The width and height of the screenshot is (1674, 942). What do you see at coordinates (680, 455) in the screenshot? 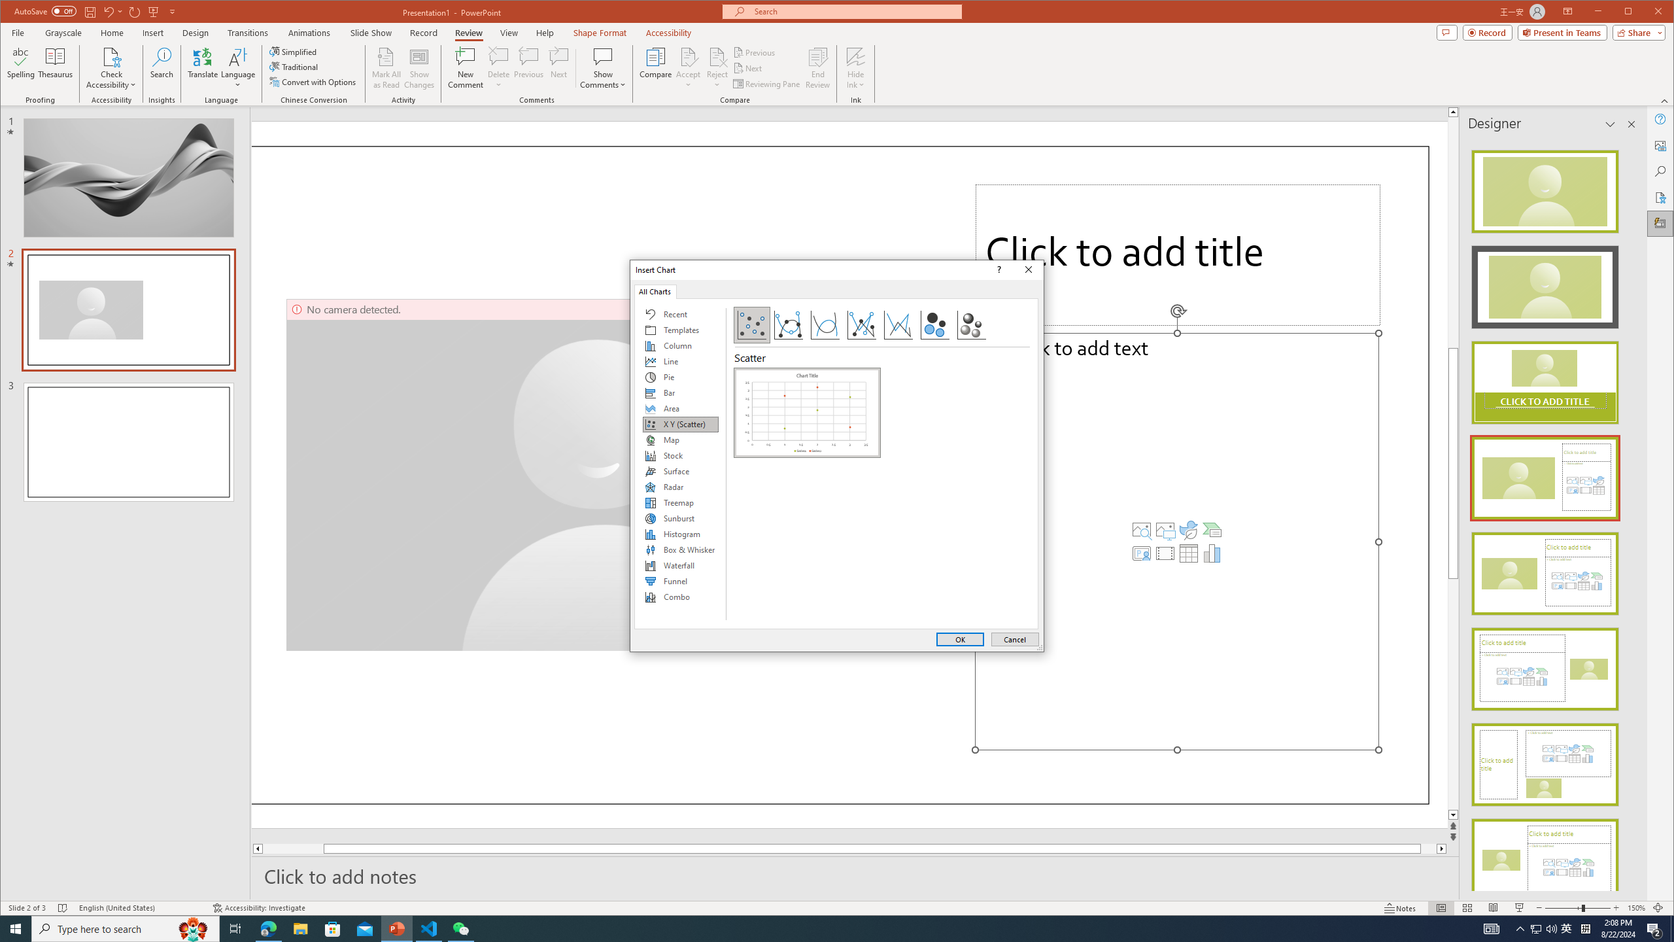
I see `Stock` at bounding box center [680, 455].